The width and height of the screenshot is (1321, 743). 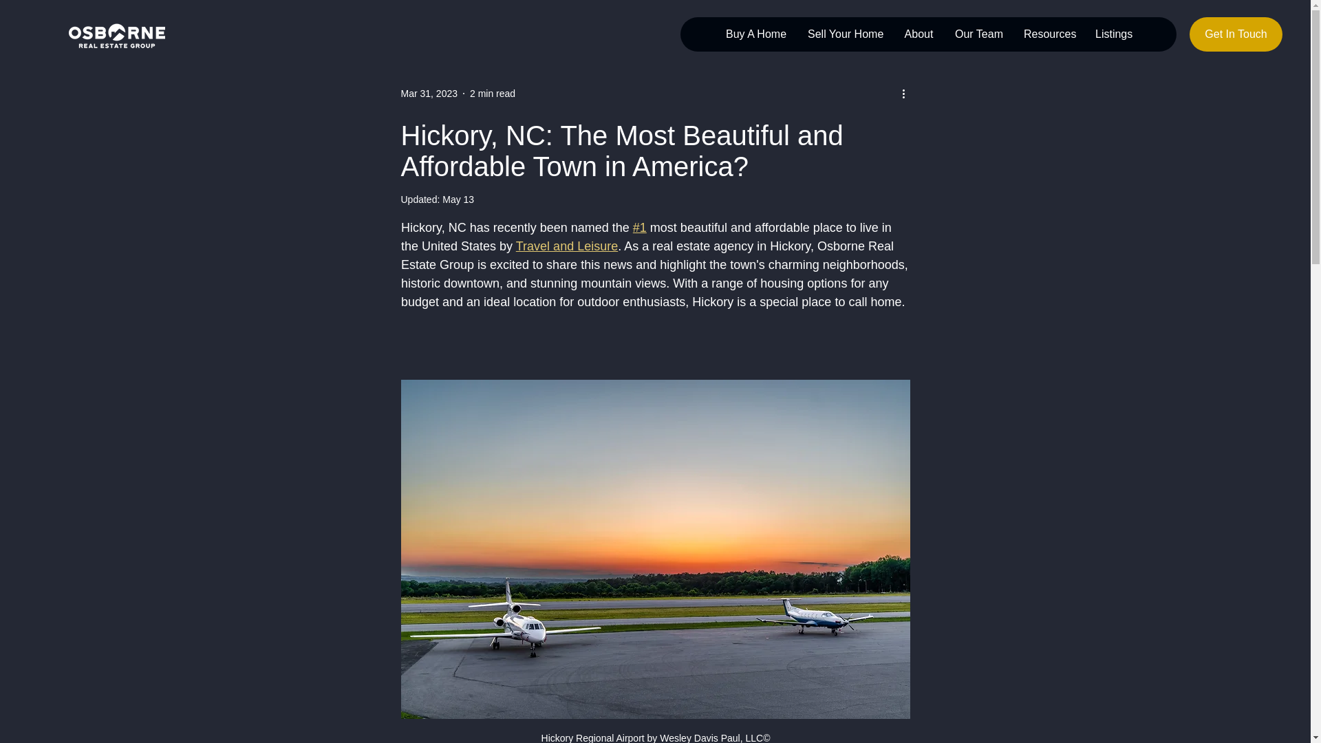 I want to click on Get In Touch, so click(x=1236, y=34).